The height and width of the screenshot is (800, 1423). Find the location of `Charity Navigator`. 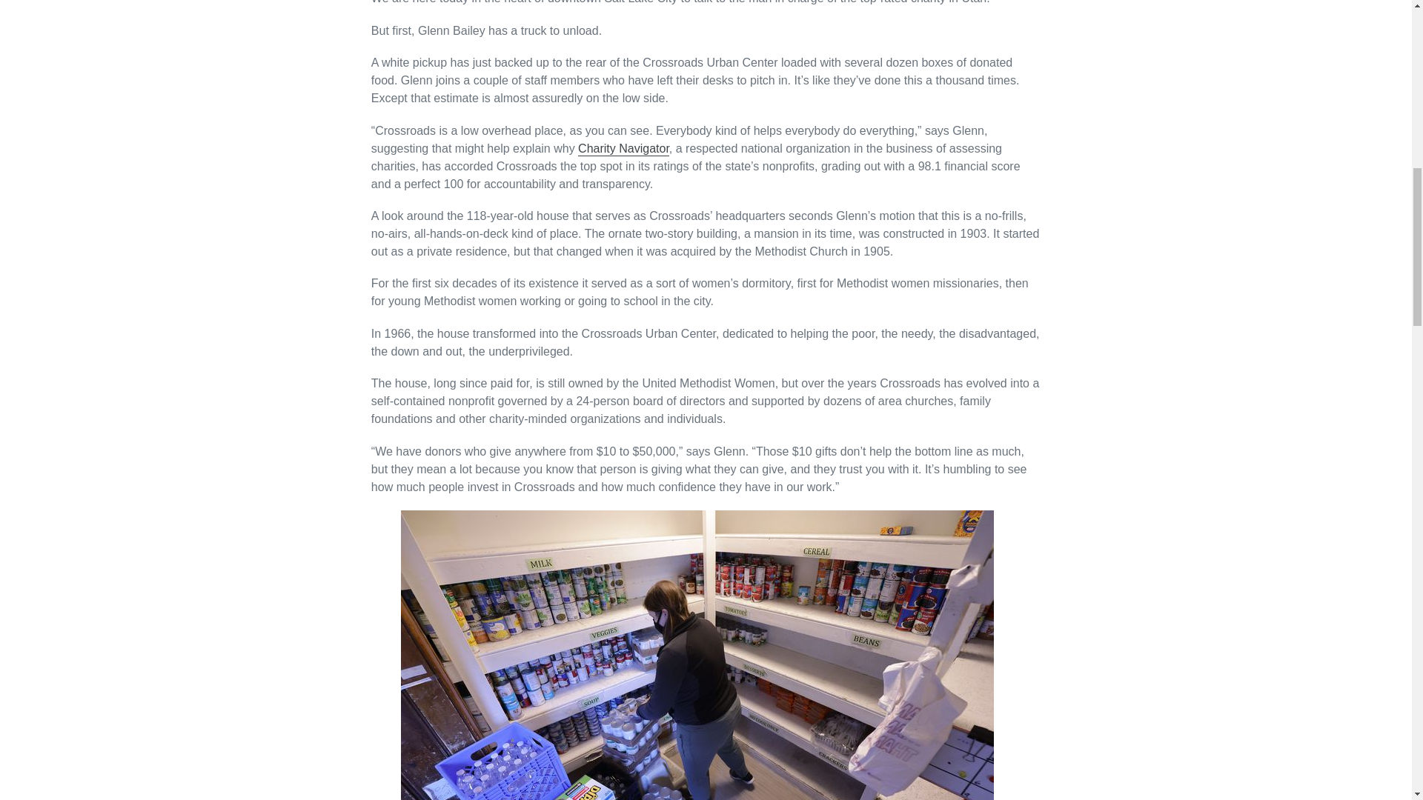

Charity Navigator is located at coordinates (623, 149).